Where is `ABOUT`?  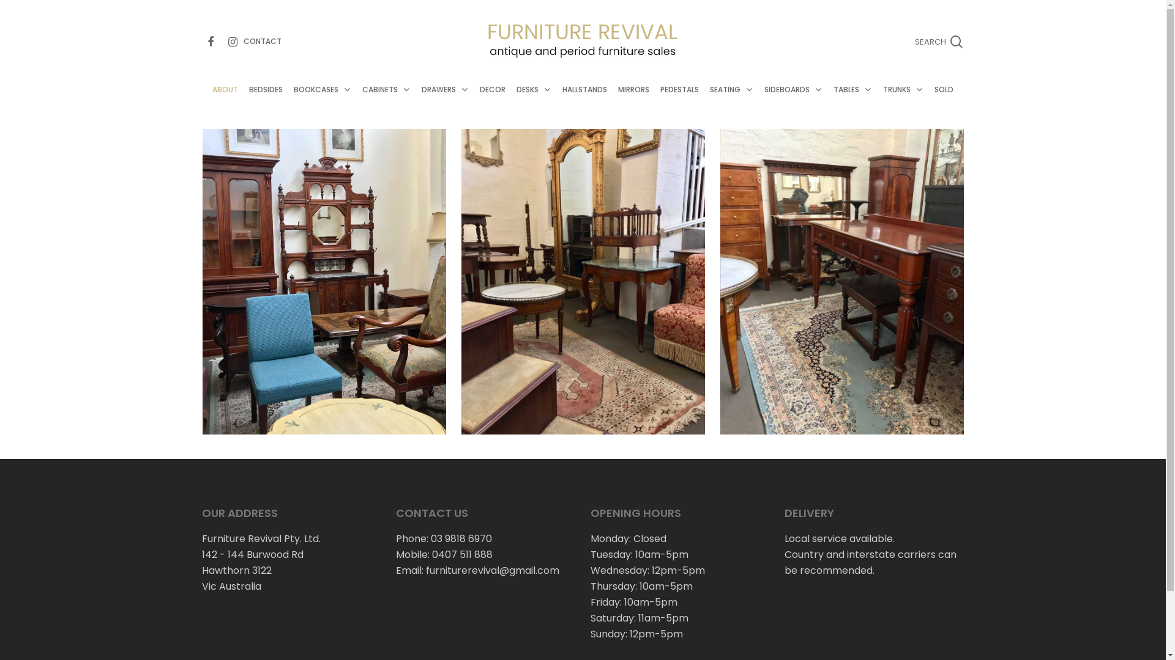 ABOUT is located at coordinates (225, 102).